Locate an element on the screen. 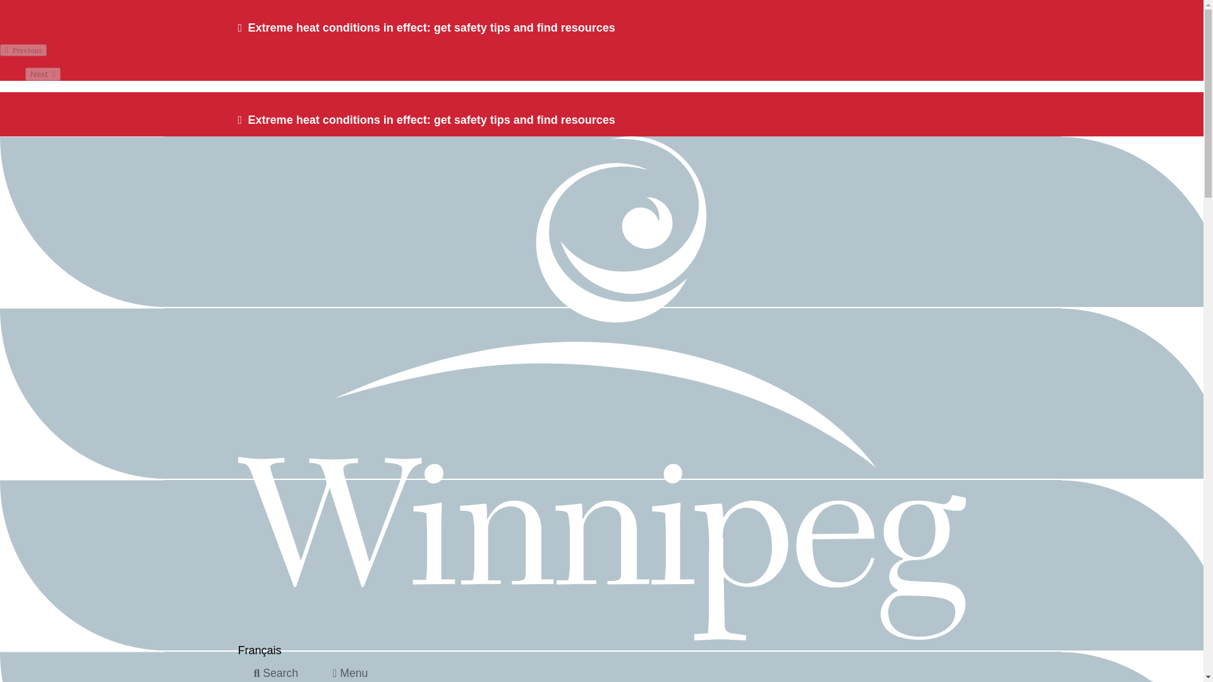 The width and height of the screenshot is (1213, 682). Home is located at coordinates (601, 637).